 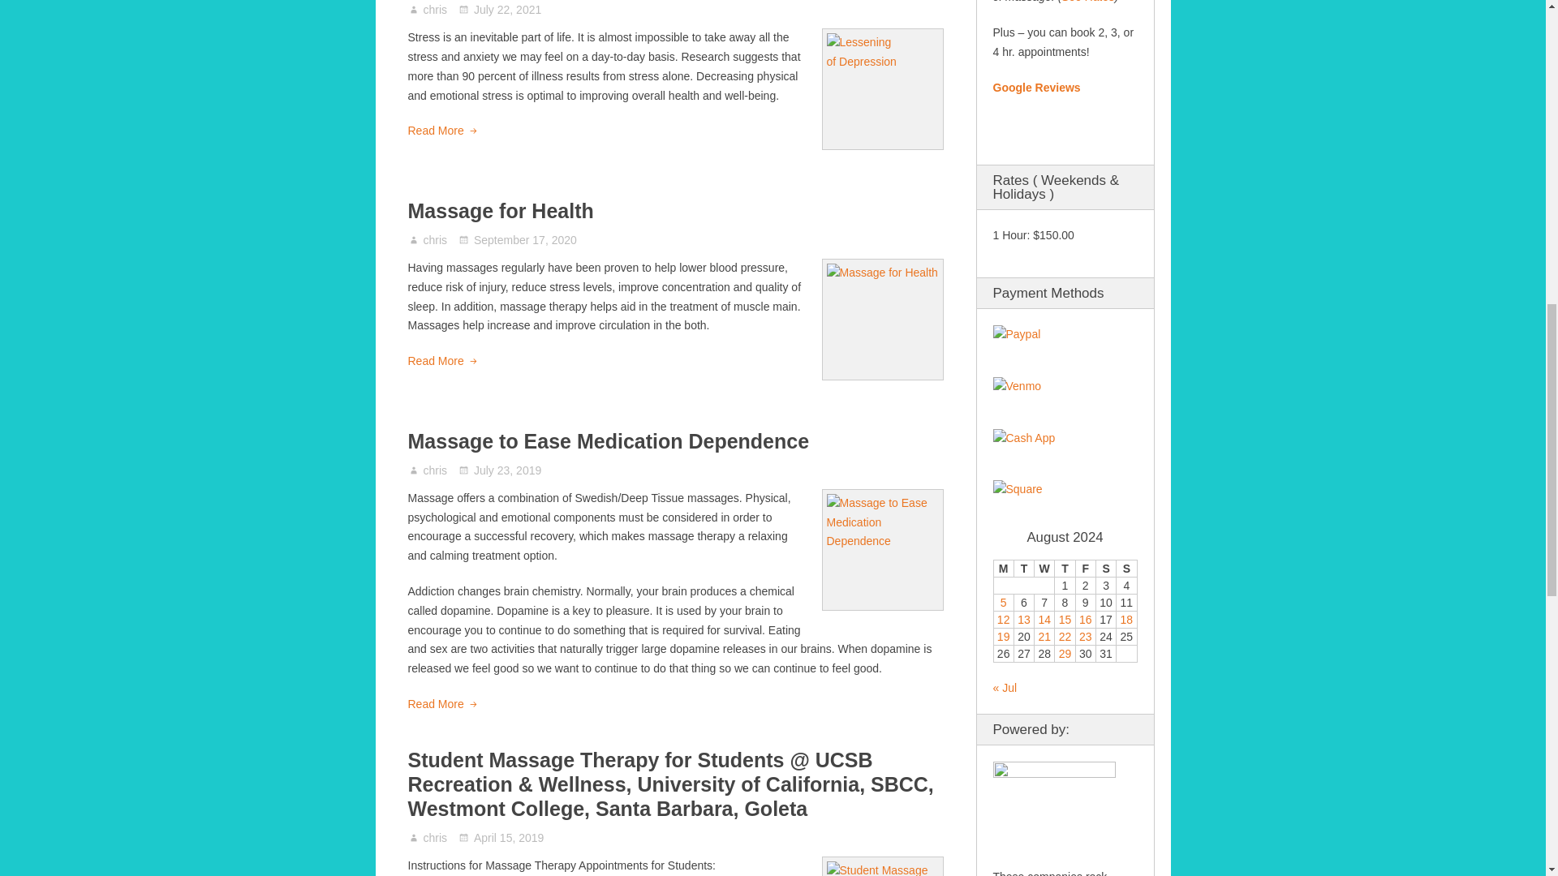 What do you see at coordinates (1105, 569) in the screenshot?
I see `Saturday` at bounding box center [1105, 569].